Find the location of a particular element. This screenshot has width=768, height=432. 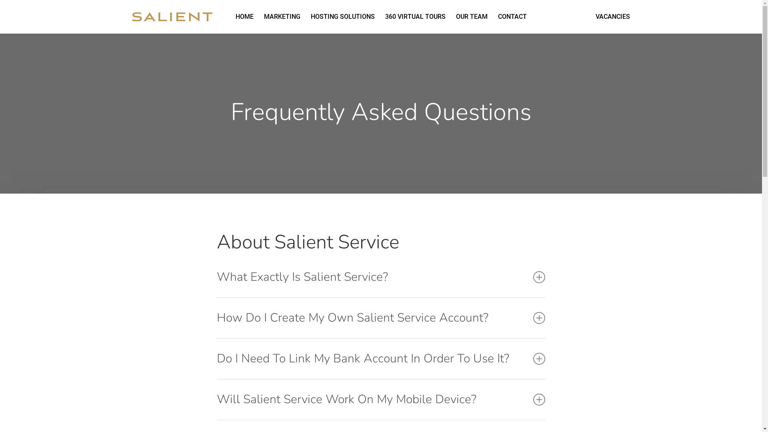

MARKETING is located at coordinates (282, 17).